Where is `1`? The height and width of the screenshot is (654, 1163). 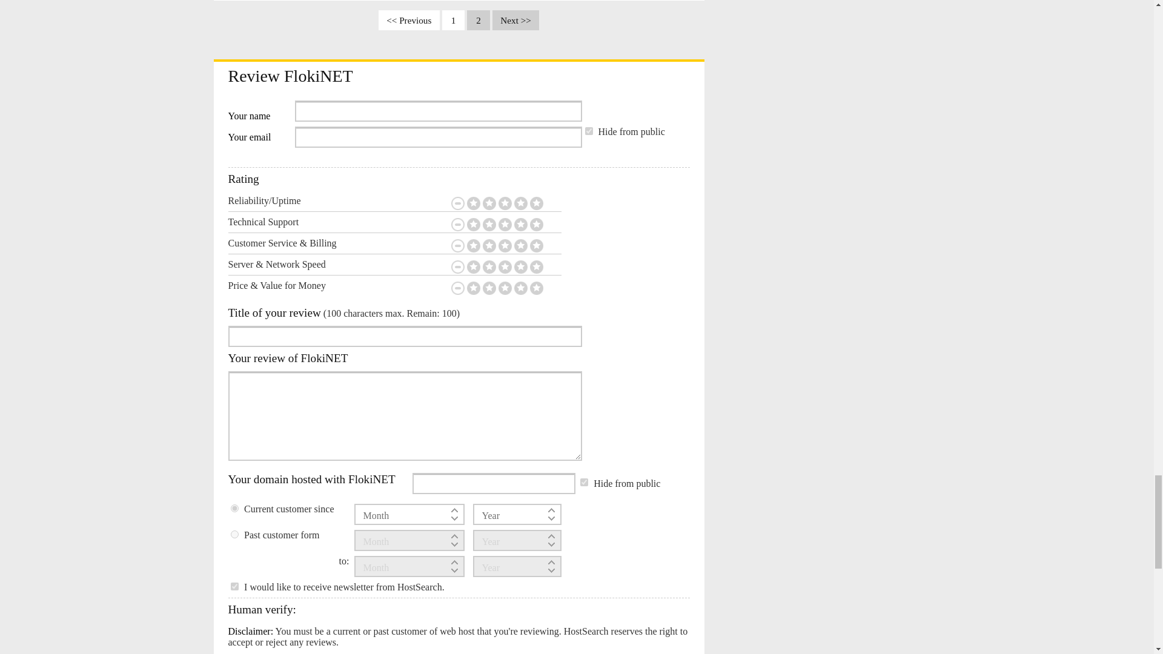
1 is located at coordinates (234, 507).